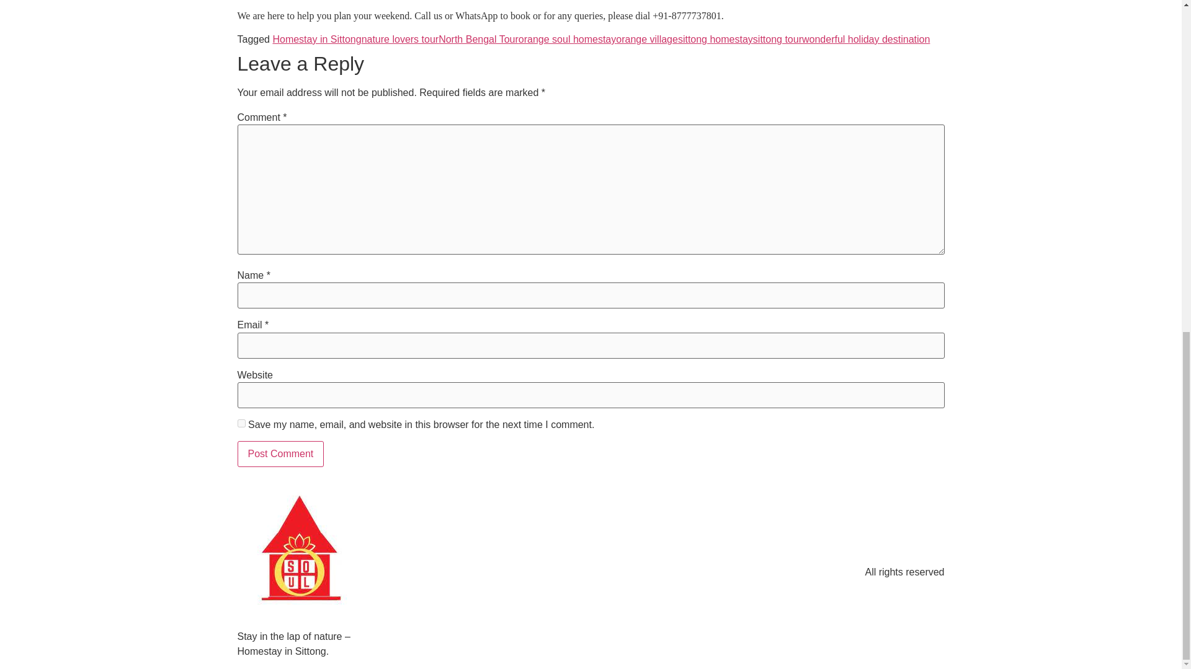  I want to click on wonderful holiday destination, so click(866, 40).